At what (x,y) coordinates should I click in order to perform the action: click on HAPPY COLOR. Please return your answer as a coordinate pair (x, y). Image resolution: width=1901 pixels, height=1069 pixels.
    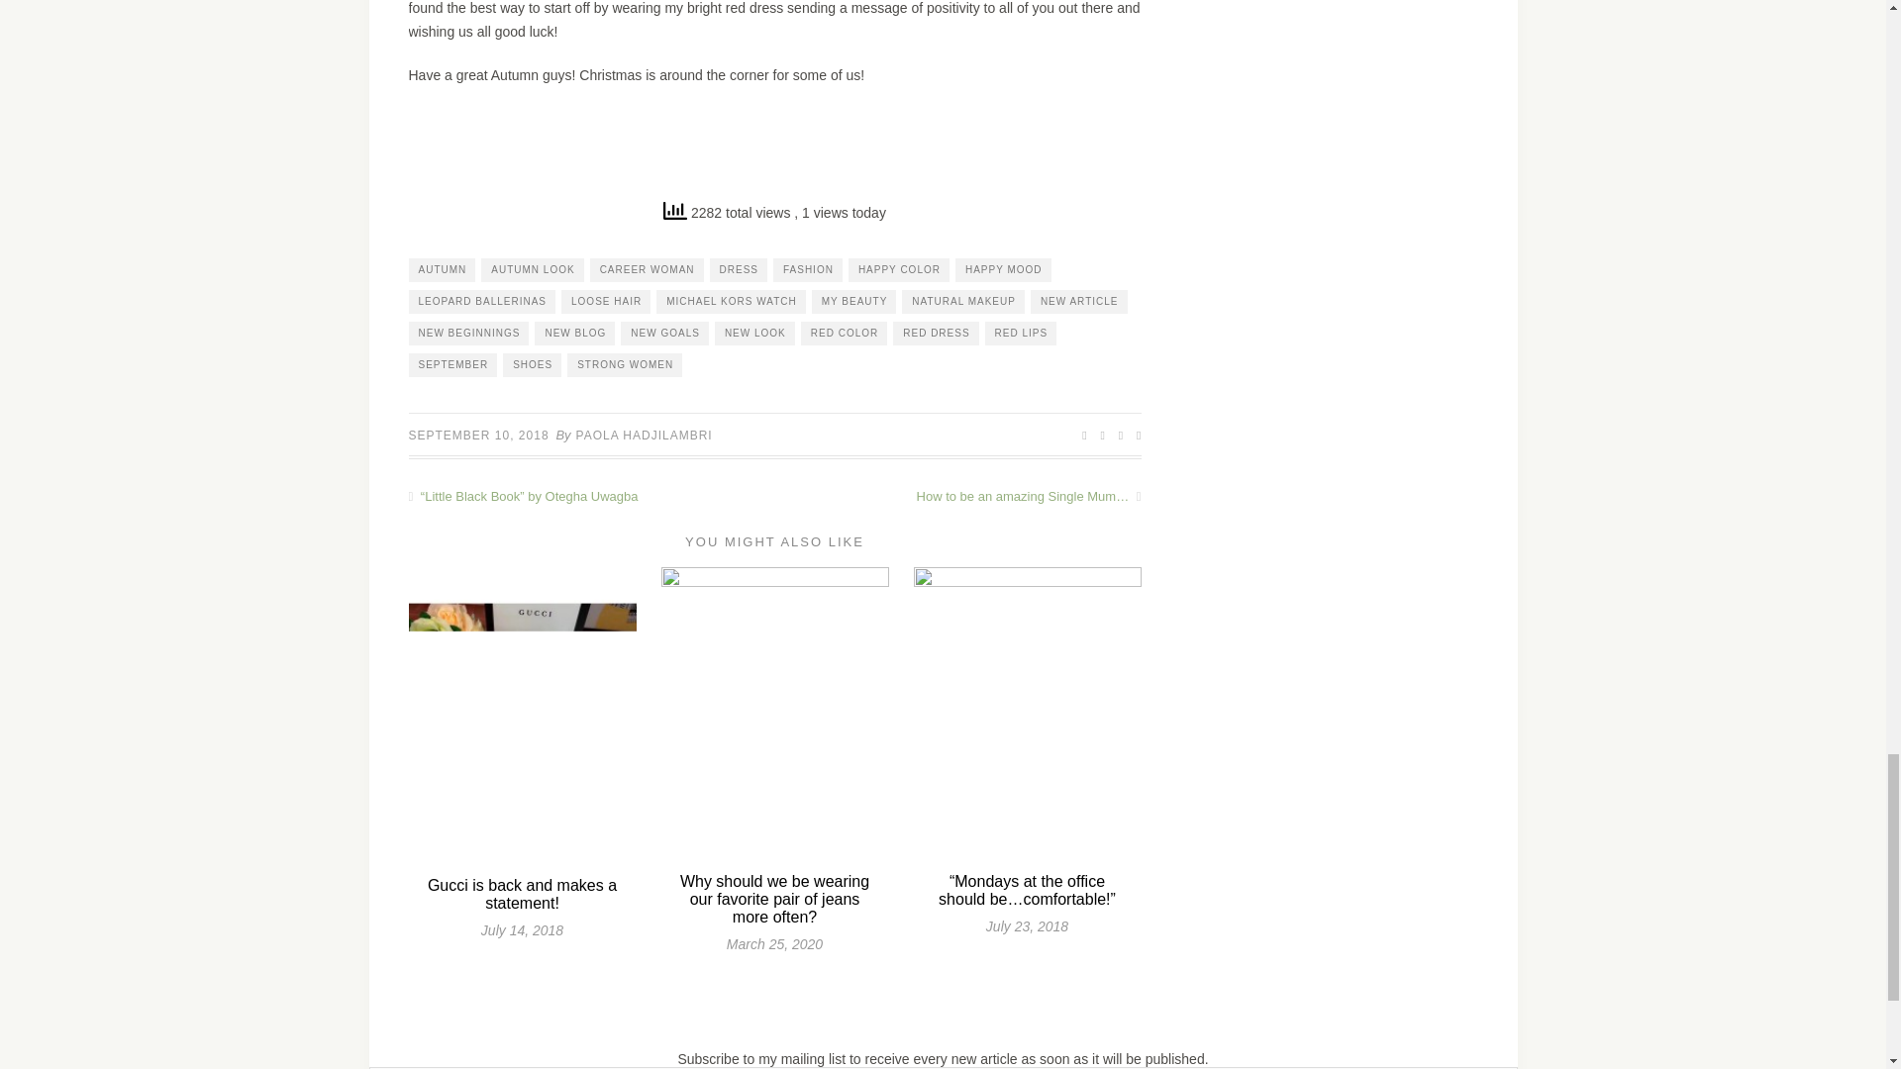
    Looking at the image, I should click on (898, 270).